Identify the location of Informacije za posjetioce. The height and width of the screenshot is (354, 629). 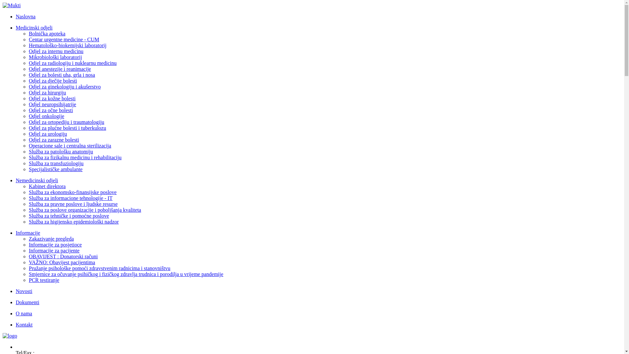
(55, 245).